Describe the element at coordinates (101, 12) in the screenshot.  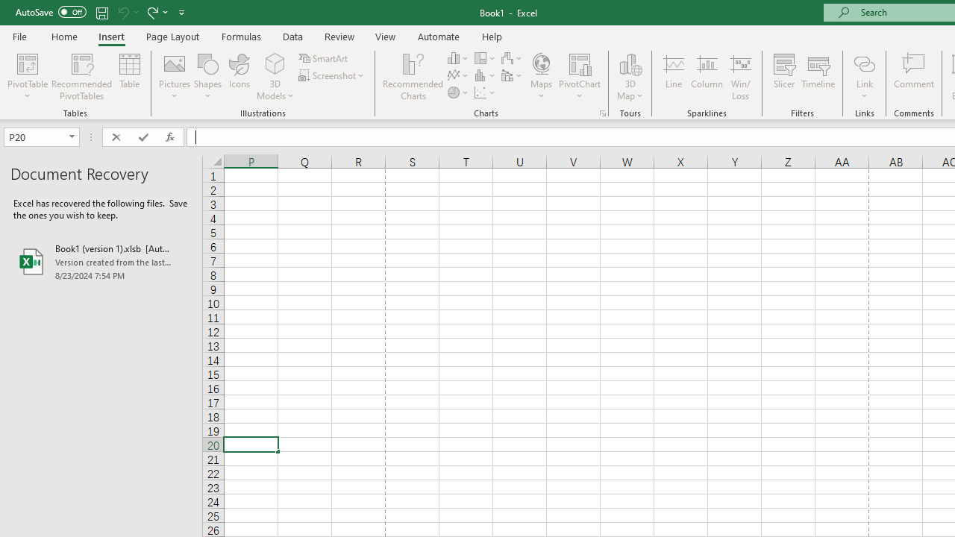
I see `Quick Access Toolbar` at that location.